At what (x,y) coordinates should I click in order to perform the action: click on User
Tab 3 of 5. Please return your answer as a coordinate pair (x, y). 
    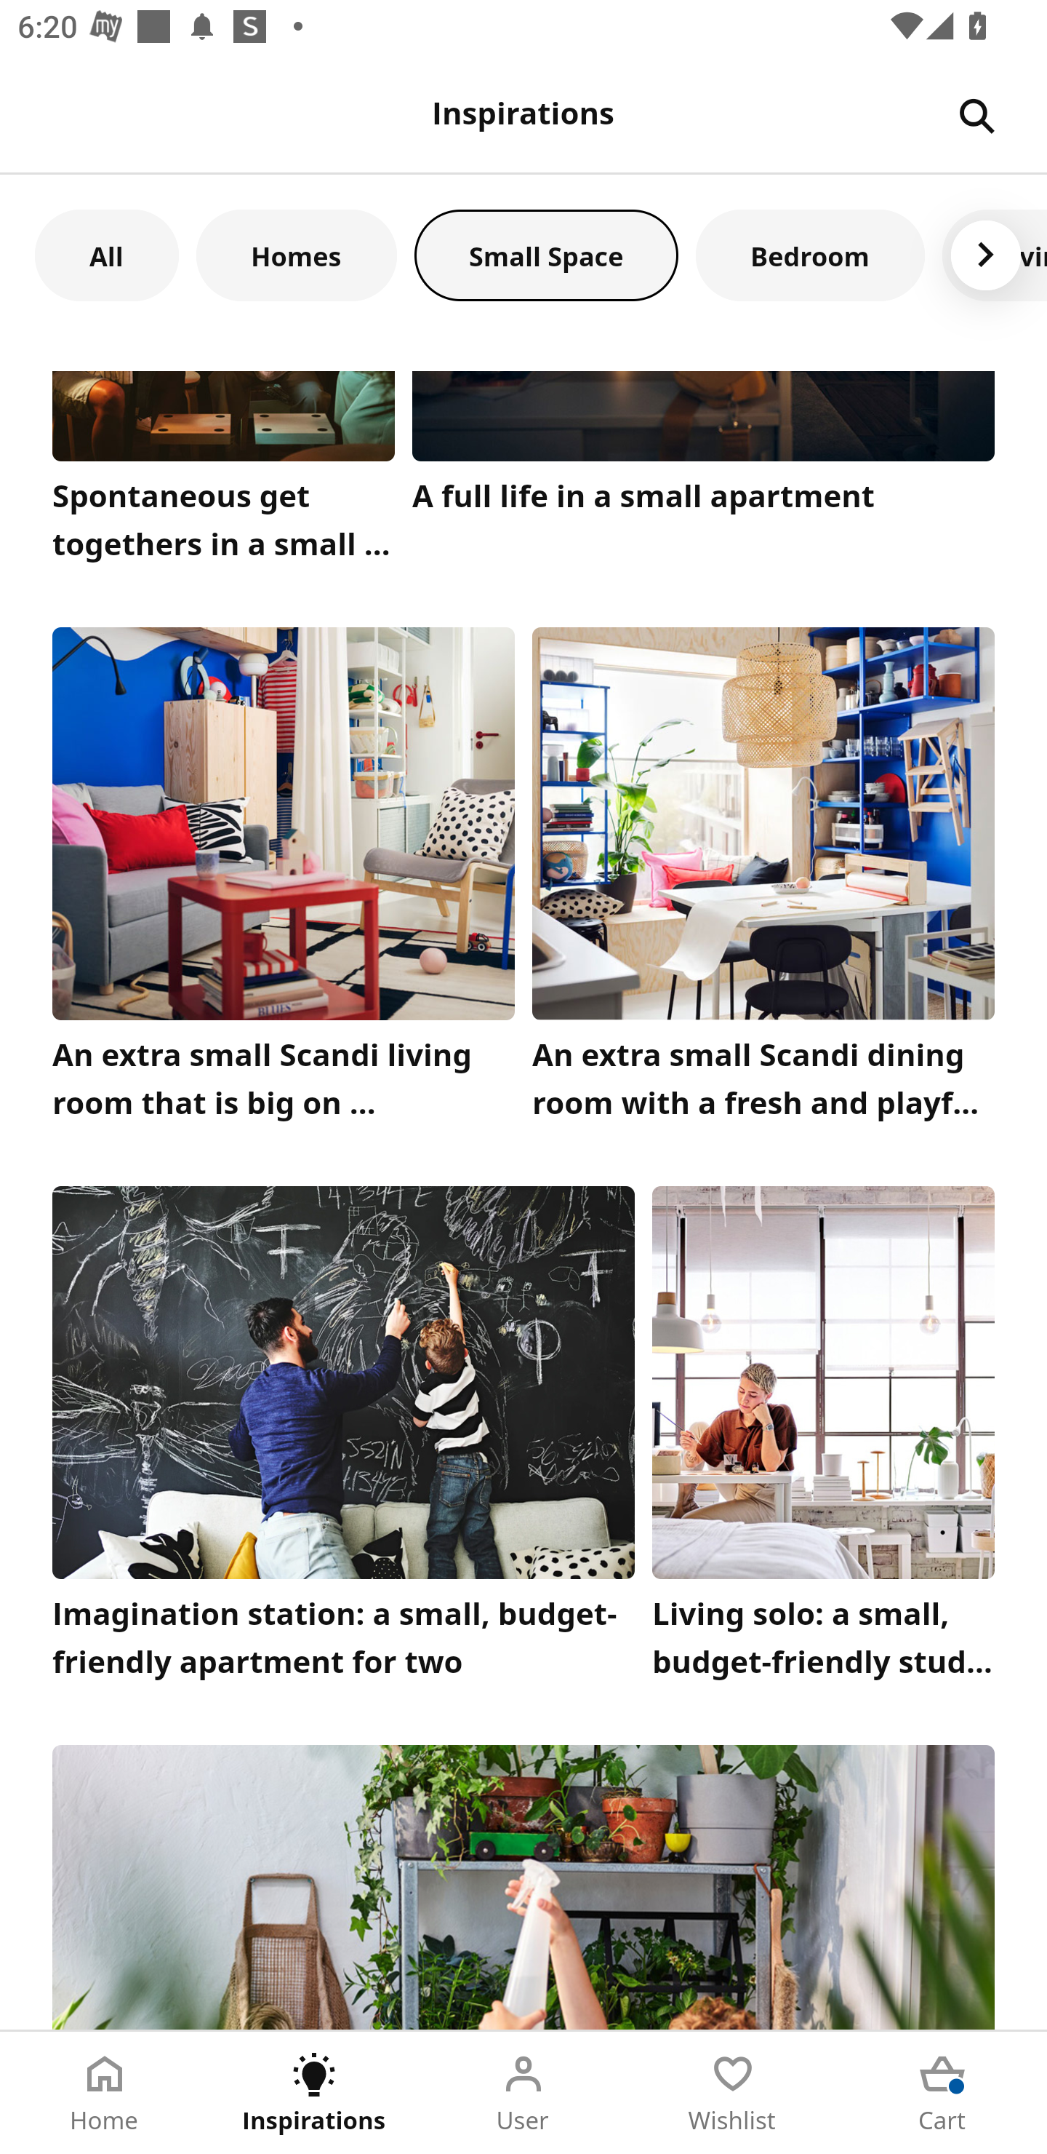
    Looking at the image, I should click on (523, 2093).